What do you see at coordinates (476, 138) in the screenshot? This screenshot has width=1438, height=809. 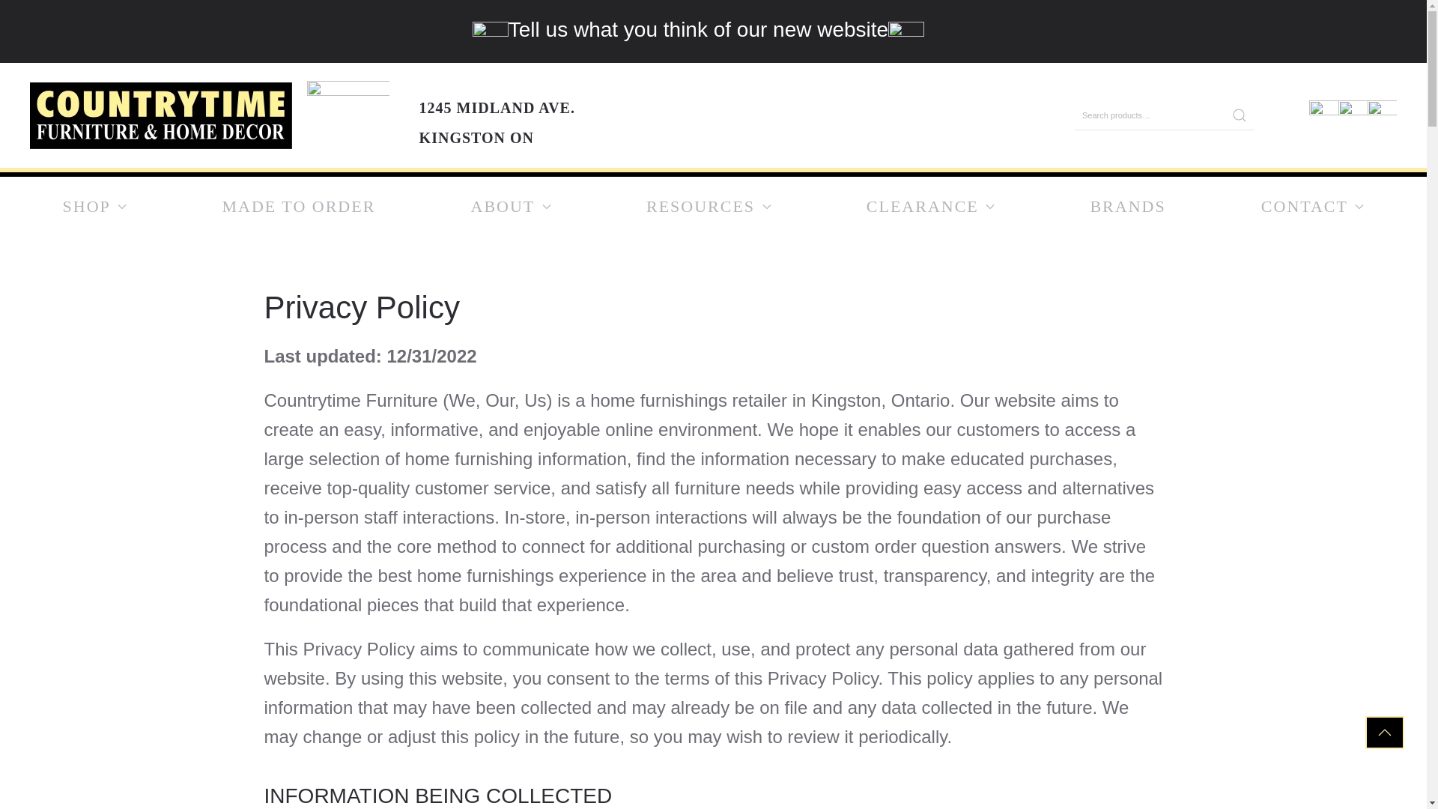 I see `KINGSTON ON` at bounding box center [476, 138].